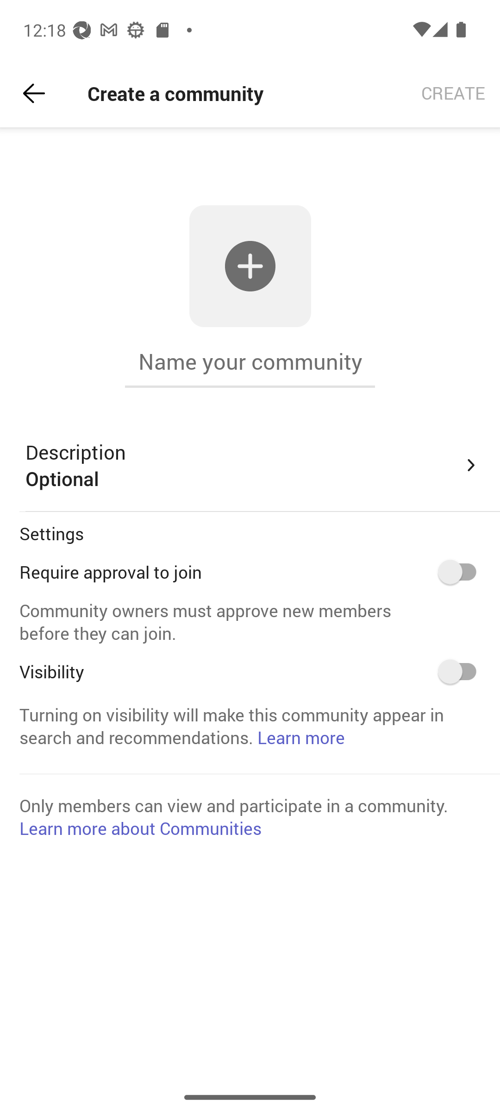 This screenshot has width=500, height=1112. I want to click on Name your community, so click(250, 361).